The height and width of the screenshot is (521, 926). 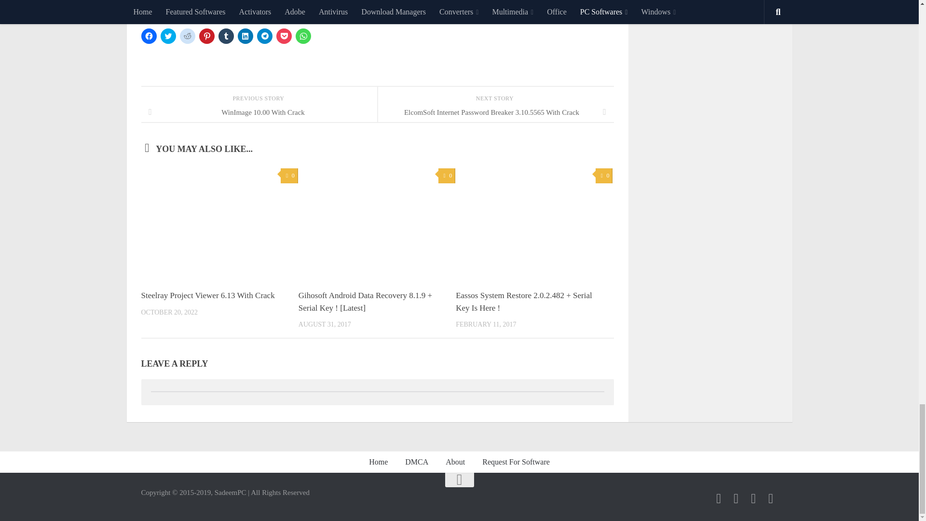 What do you see at coordinates (206, 36) in the screenshot?
I see `Click to share on Pinterest` at bounding box center [206, 36].